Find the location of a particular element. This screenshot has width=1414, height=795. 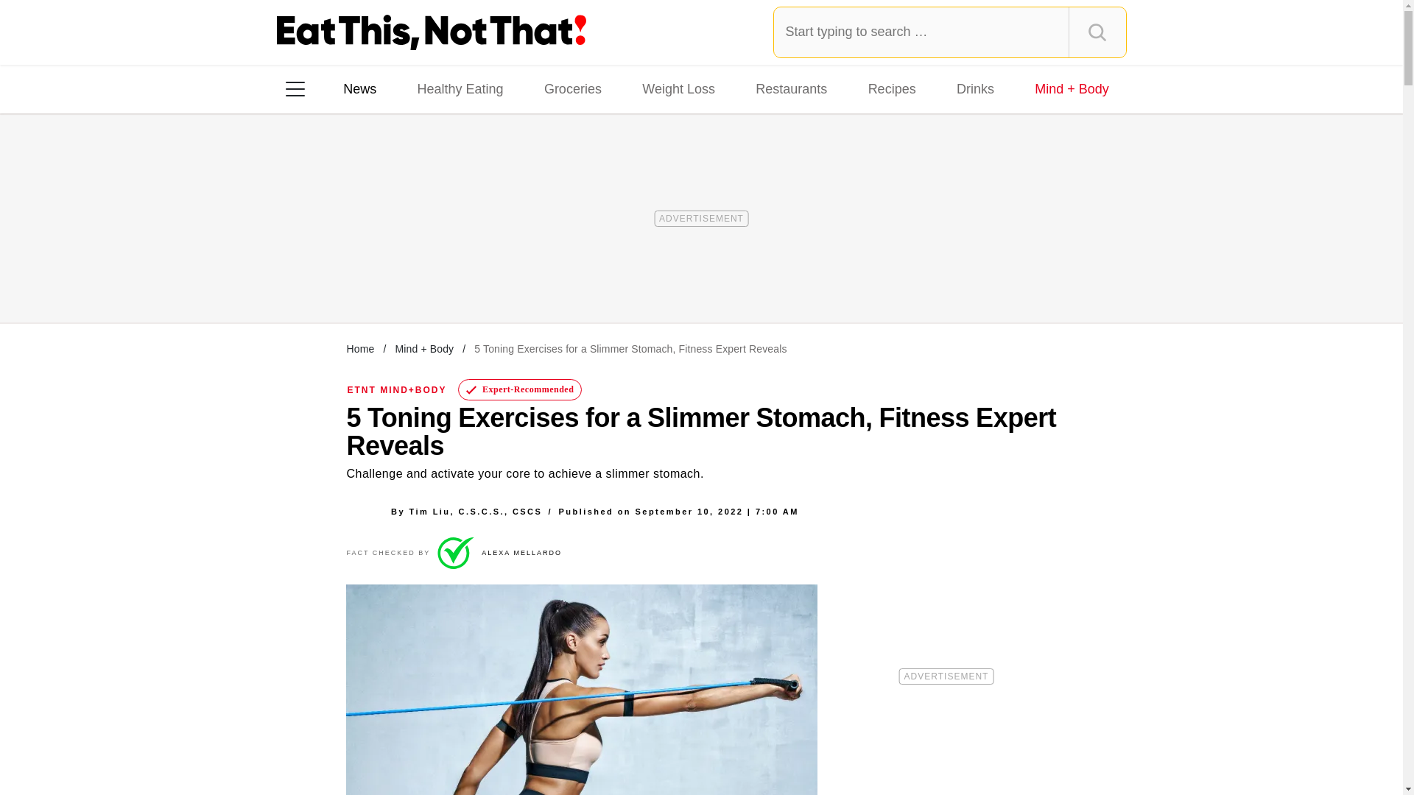

Home is located at coordinates (360, 348).